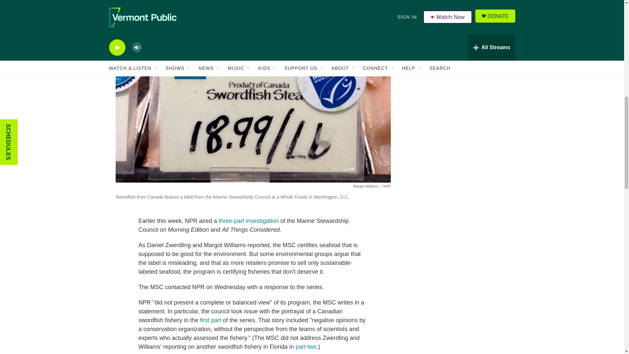 The image size is (629, 354). What do you see at coordinates (459, 149) in the screenshot?
I see `3rd party ad content` at bounding box center [459, 149].